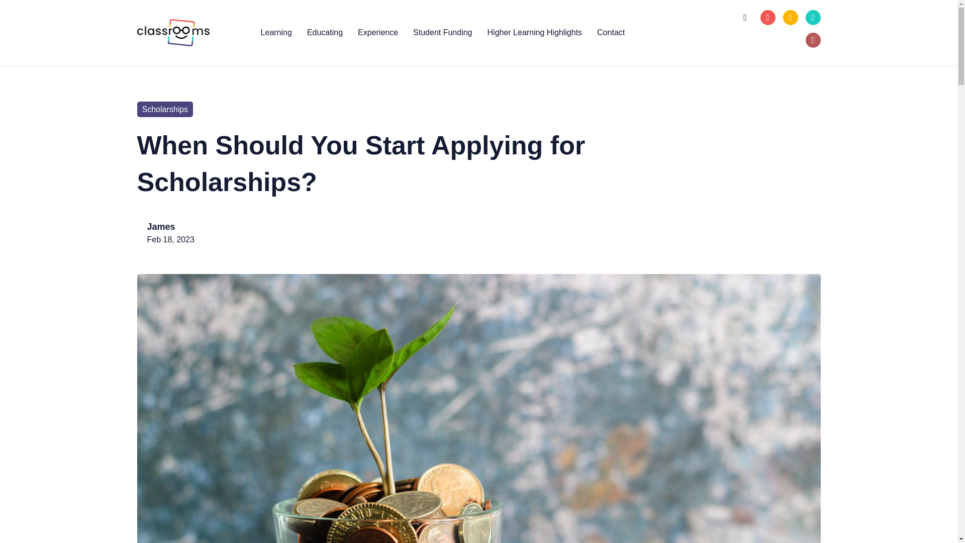 The width and height of the screenshot is (965, 543). I want to click on Educating, so click(325, 33).